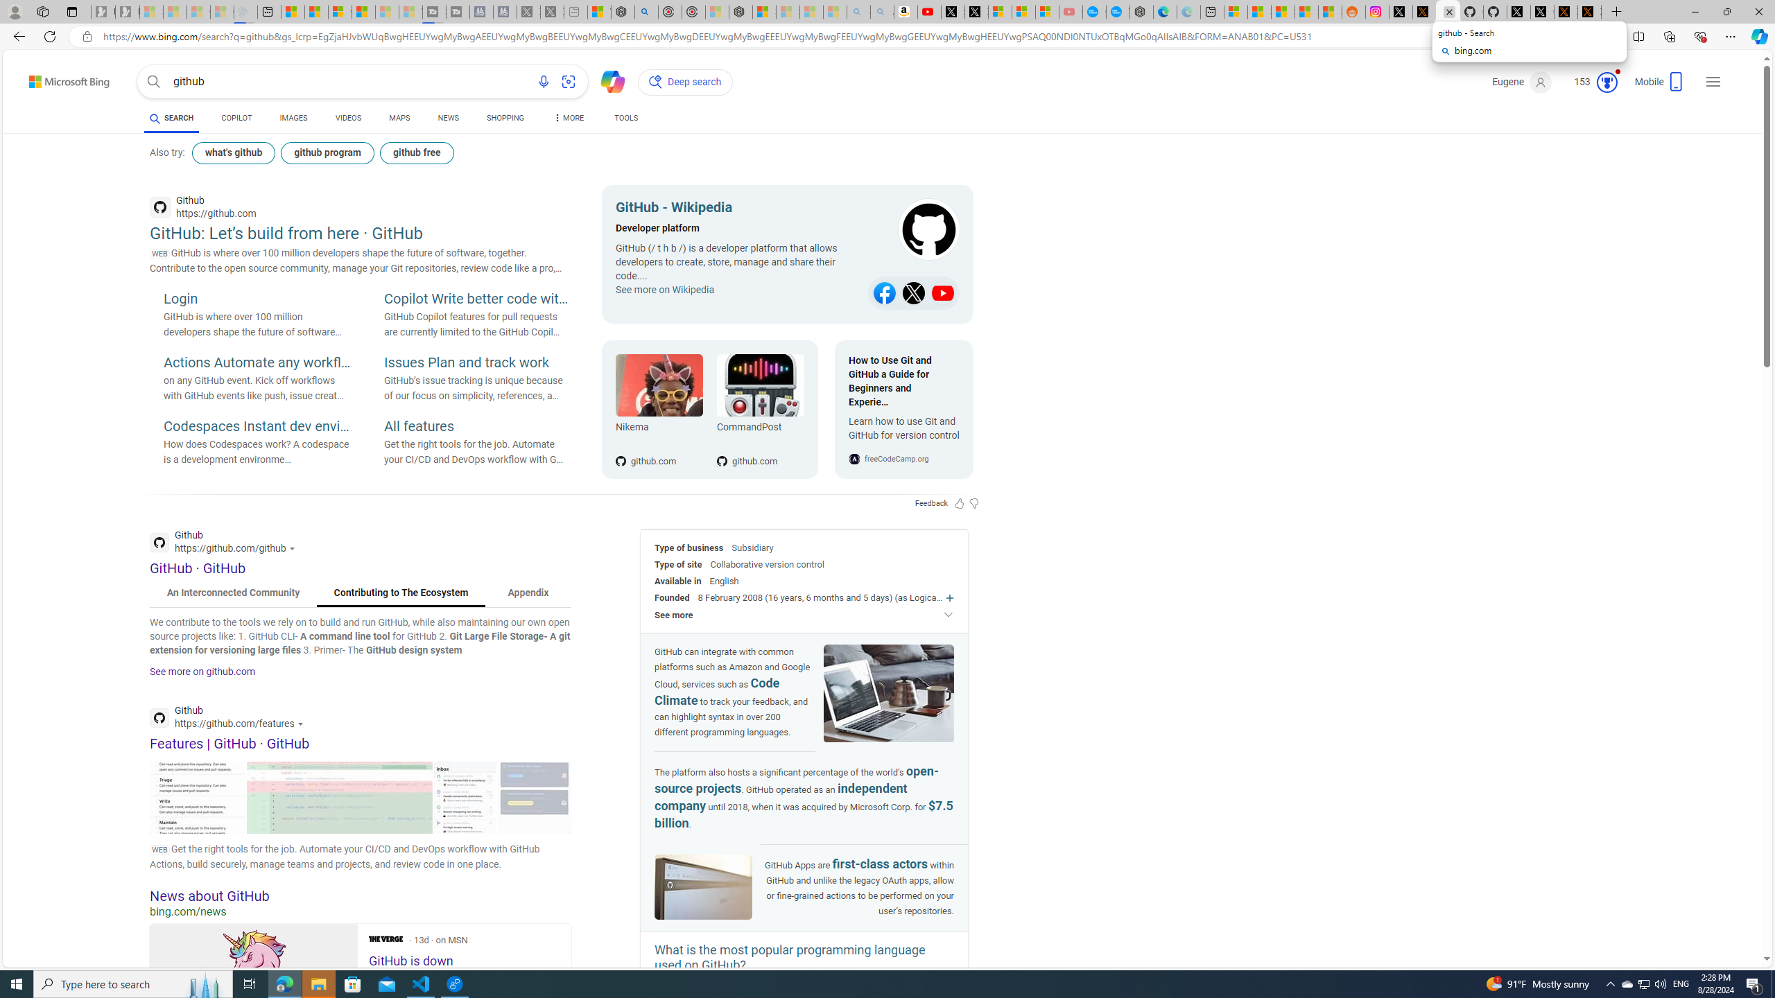 The image size is (1775, 998). I want to click on Profile / X, so click(1518, 12).